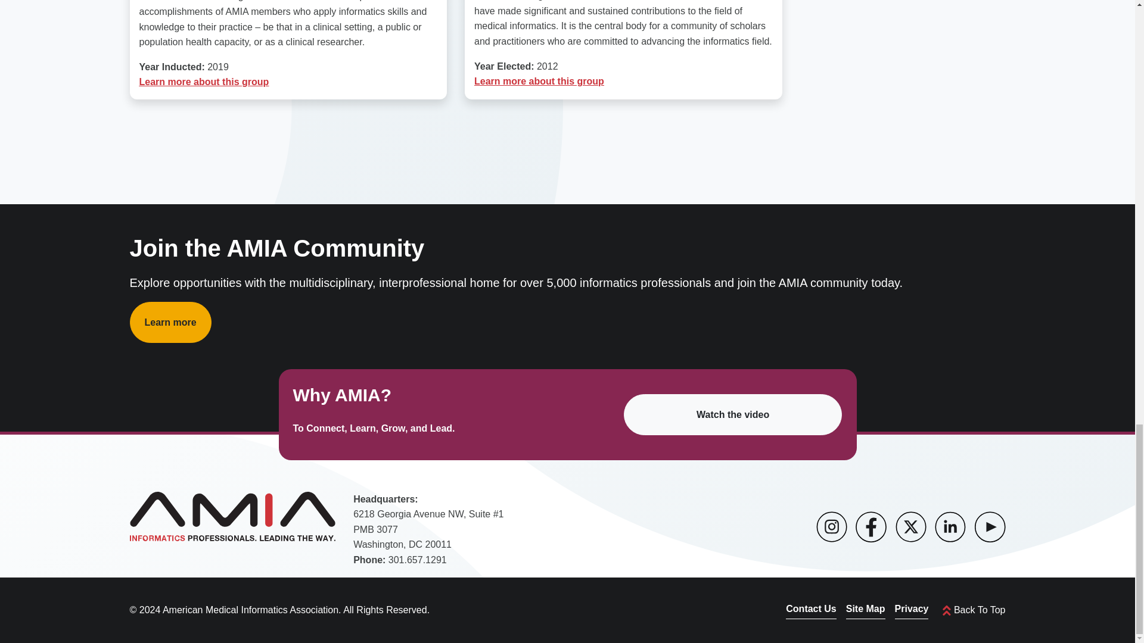 This screenshot has height=643, width=1144. I want to click on Learn more, so click(170, 321).